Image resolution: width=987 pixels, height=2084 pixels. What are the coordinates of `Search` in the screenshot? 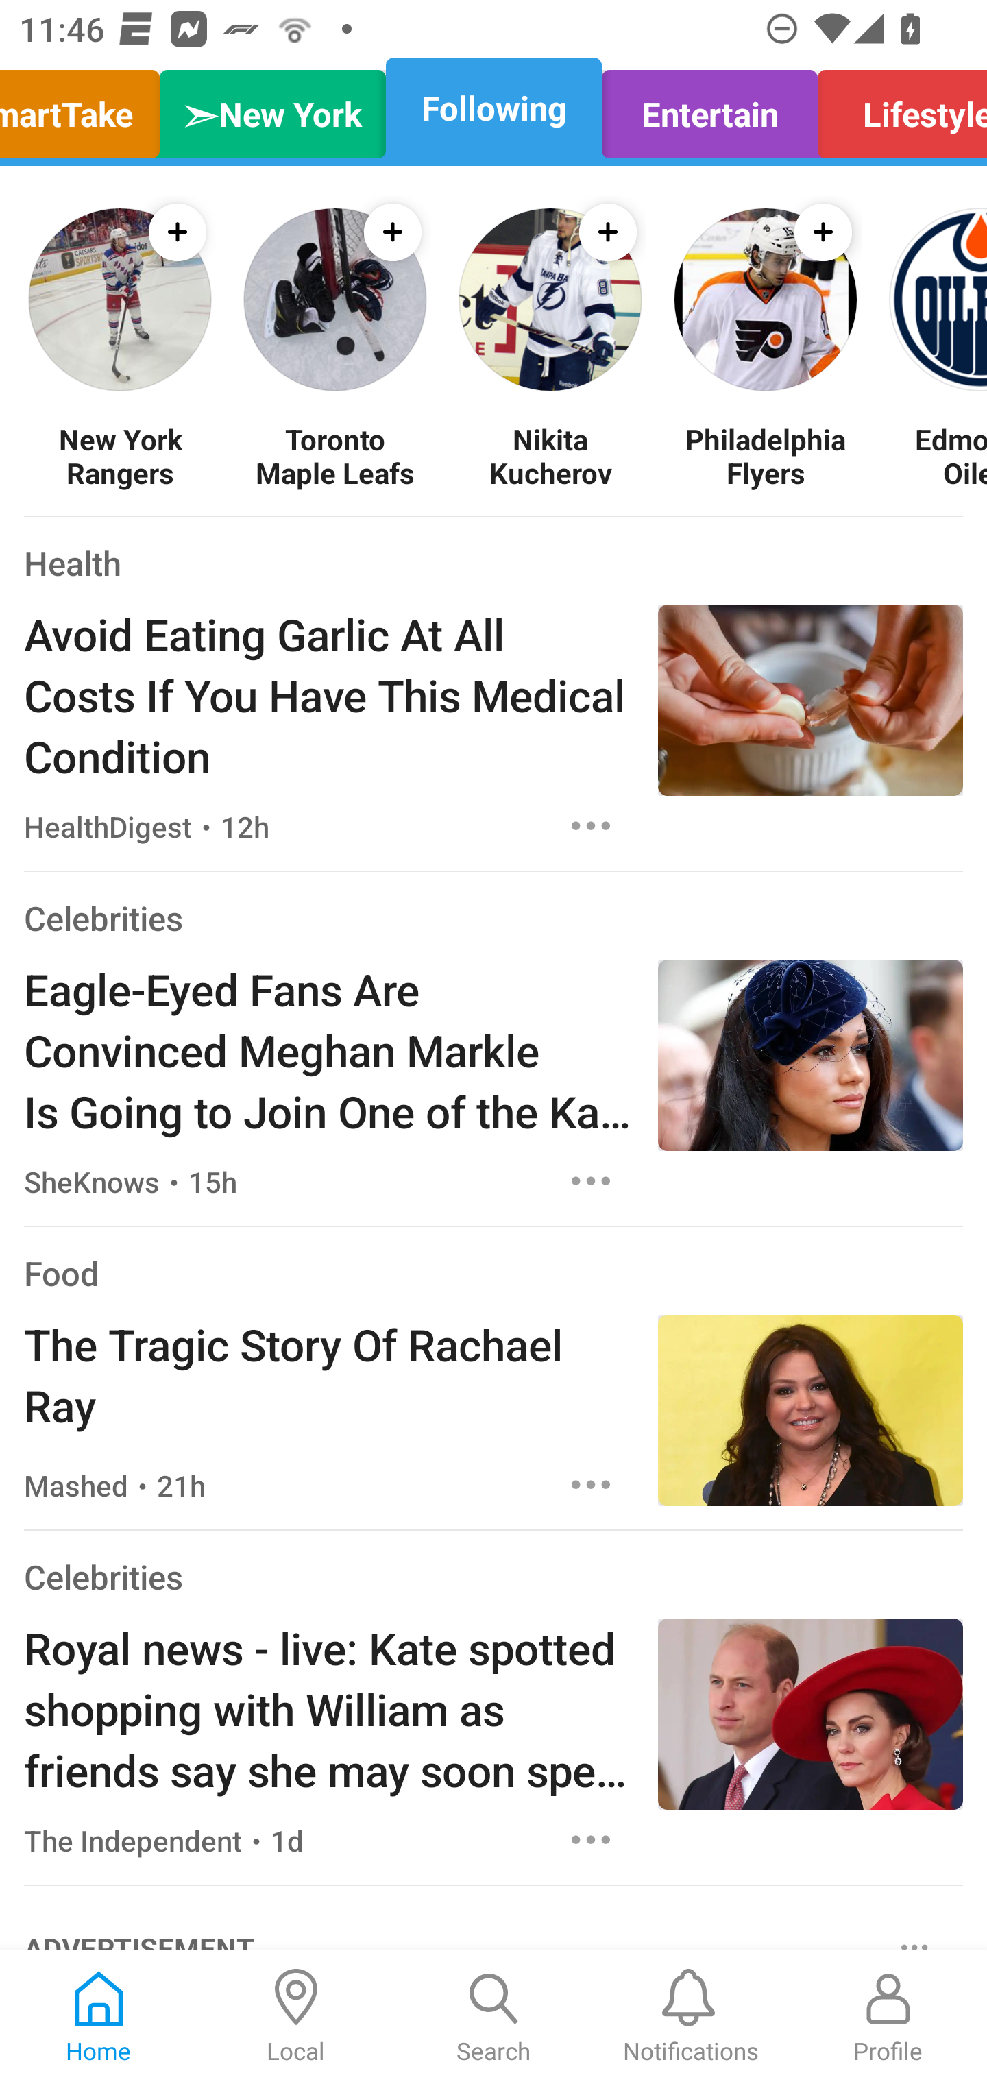 It's located at (493, 2017).